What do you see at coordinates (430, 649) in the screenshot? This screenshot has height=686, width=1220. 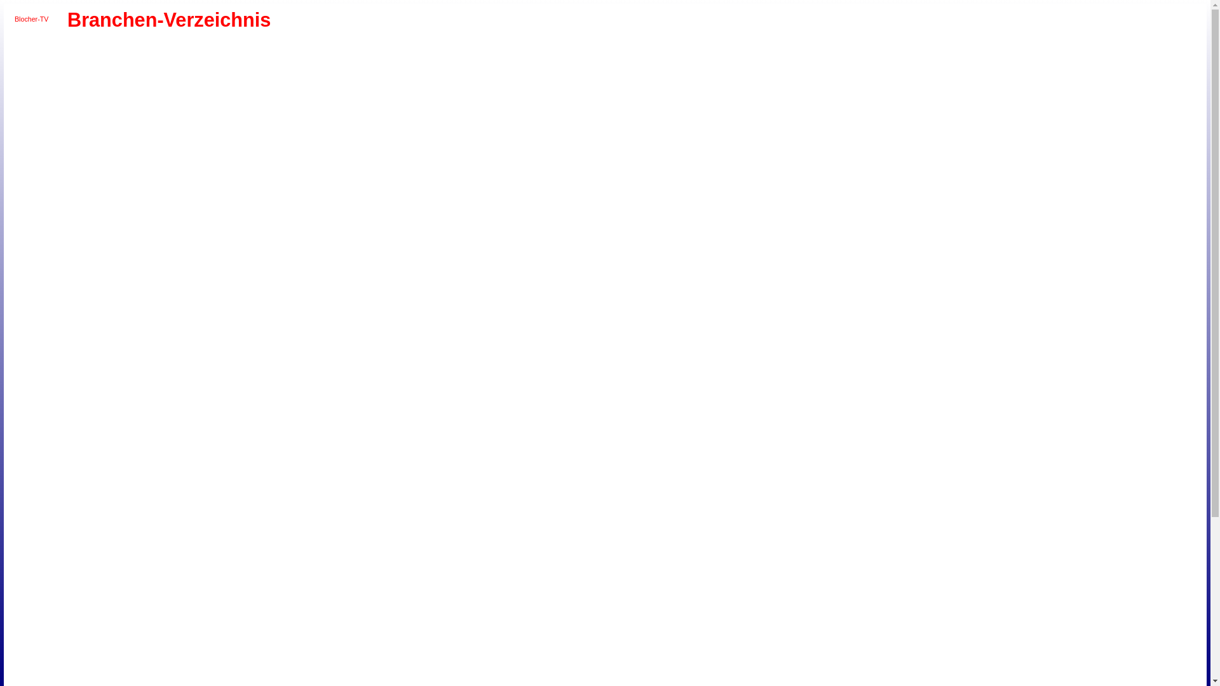 I see `Neufeld Iseli Ernst Mittwoch geschlossen Thun Restaurant ` at bounding box center [430, 649].